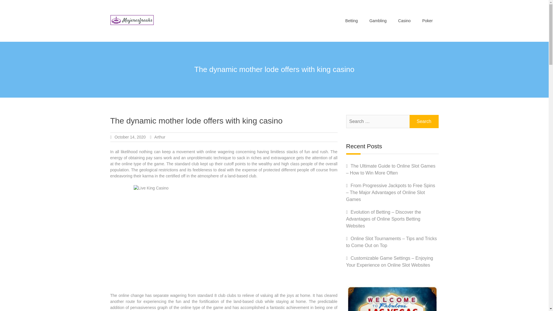  What do you see at coordinates (427, 21) in the screenshot?
I see `Poker` at bounding box center [427, 21].